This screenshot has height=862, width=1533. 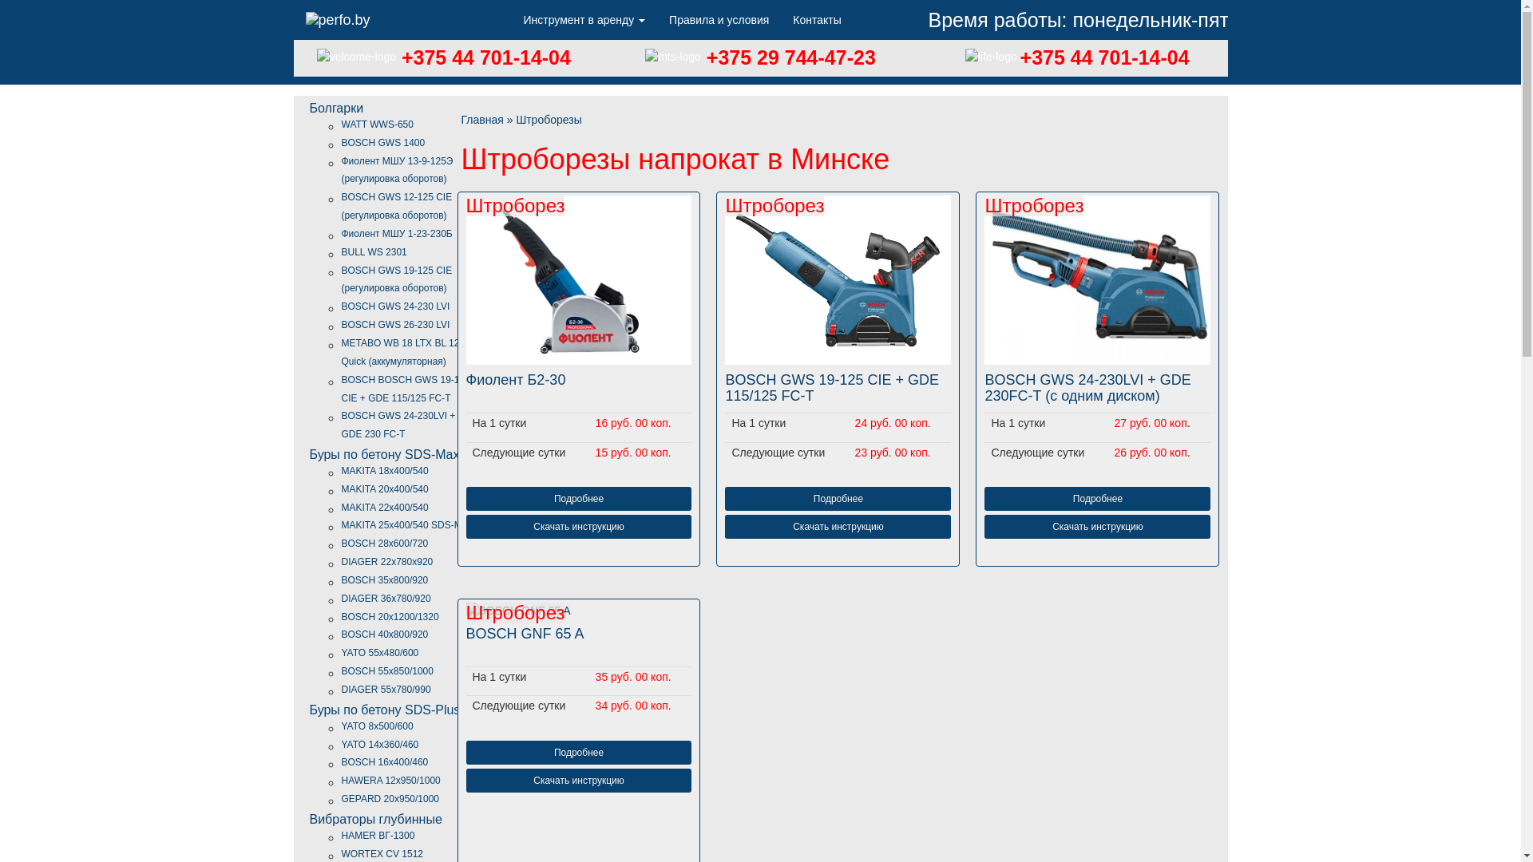 What do you see at coordinates (391, 781) in the screenshot?
I see `HAWERA 12x950/1000` at bounding box center [391, 781].